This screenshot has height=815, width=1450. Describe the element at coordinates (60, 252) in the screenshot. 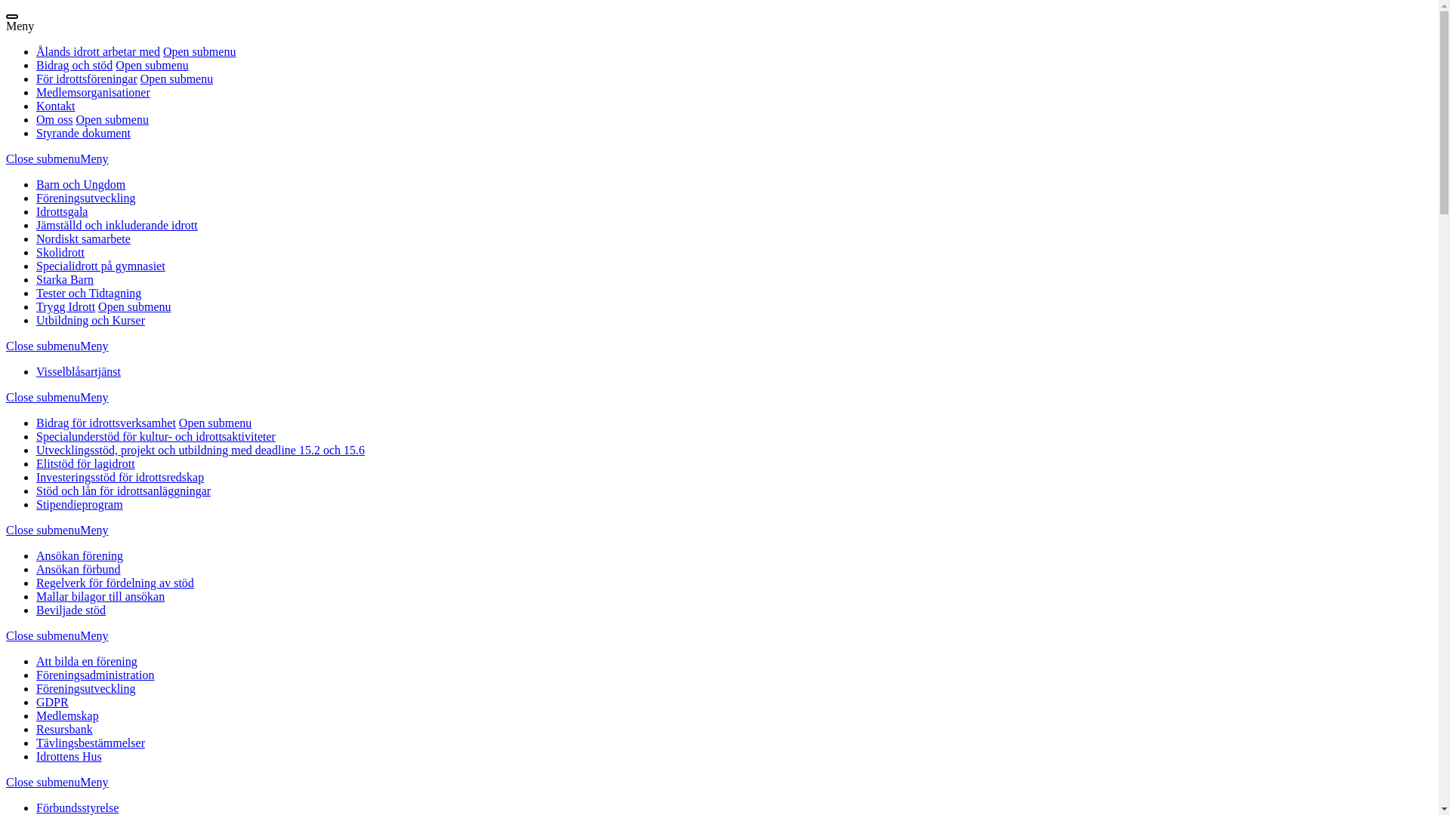

I see `Skolidrott` at that location.